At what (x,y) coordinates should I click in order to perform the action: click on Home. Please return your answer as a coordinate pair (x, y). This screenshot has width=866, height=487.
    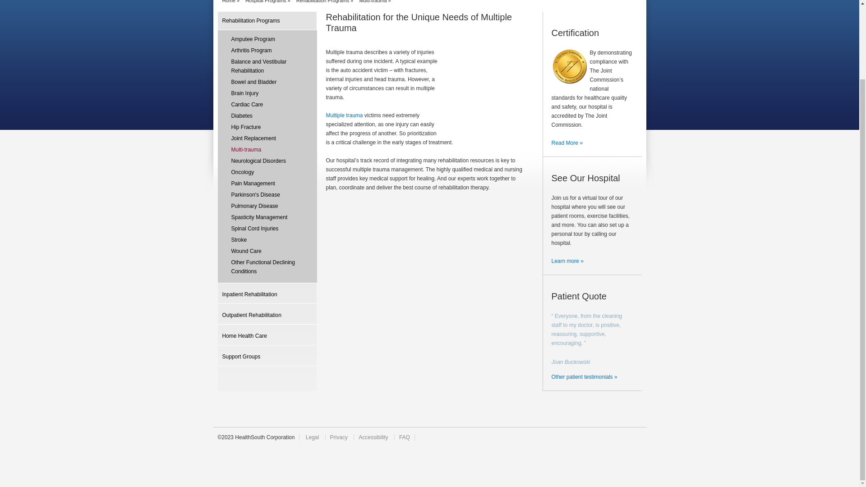
    Looking at the image, I should click on (228, 1).